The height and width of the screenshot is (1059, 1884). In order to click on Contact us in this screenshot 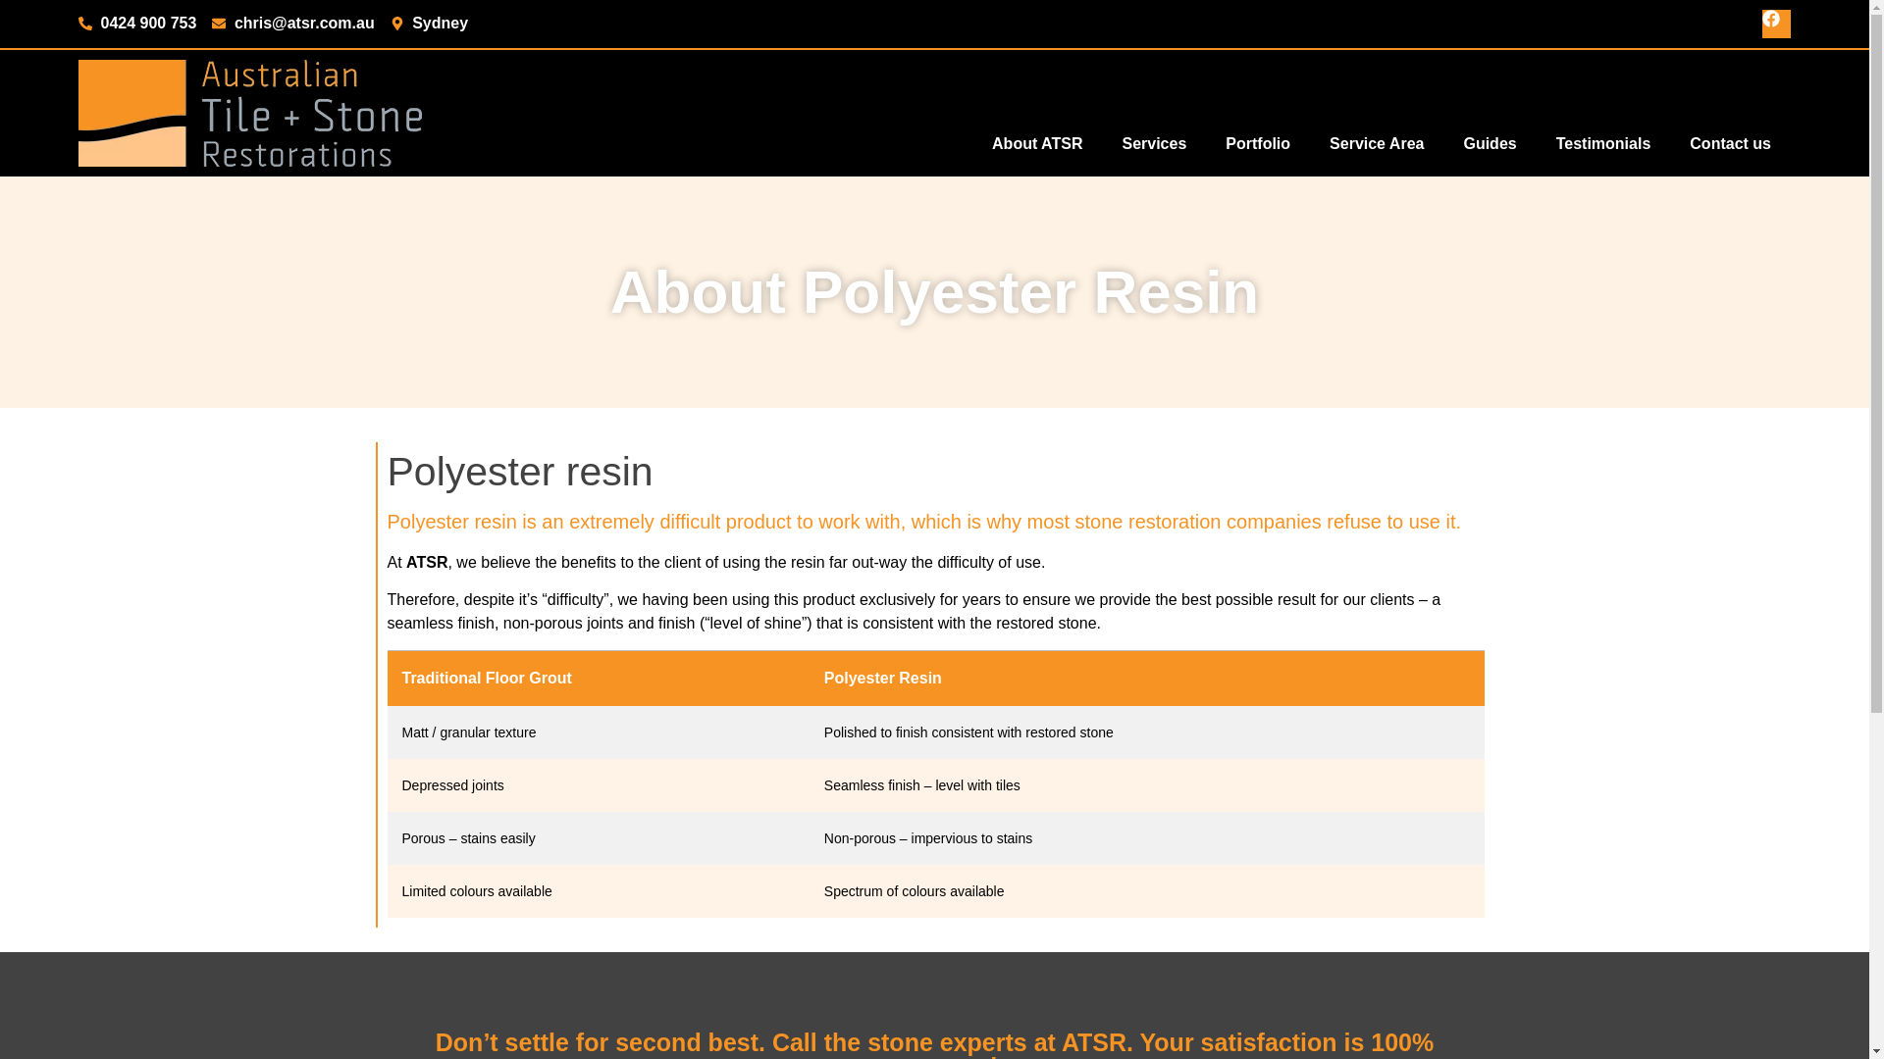, I will do `click(1730, 143)`.